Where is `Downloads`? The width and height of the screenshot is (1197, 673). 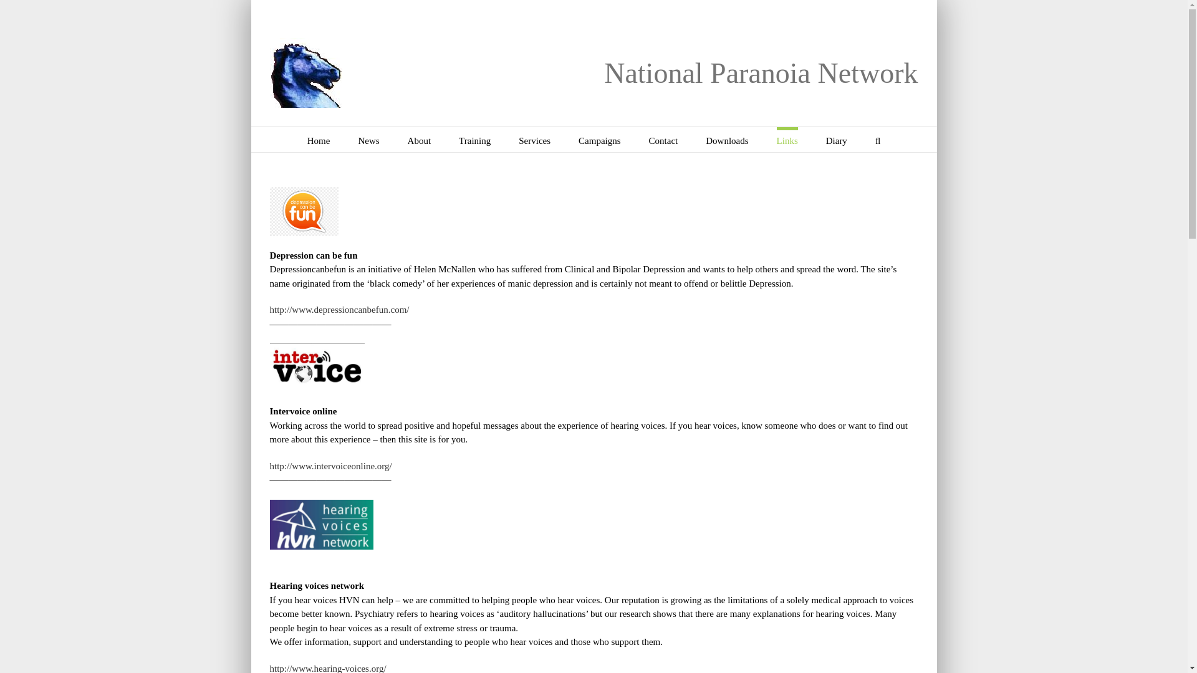 Downloads is located at coordinates (727, 140).